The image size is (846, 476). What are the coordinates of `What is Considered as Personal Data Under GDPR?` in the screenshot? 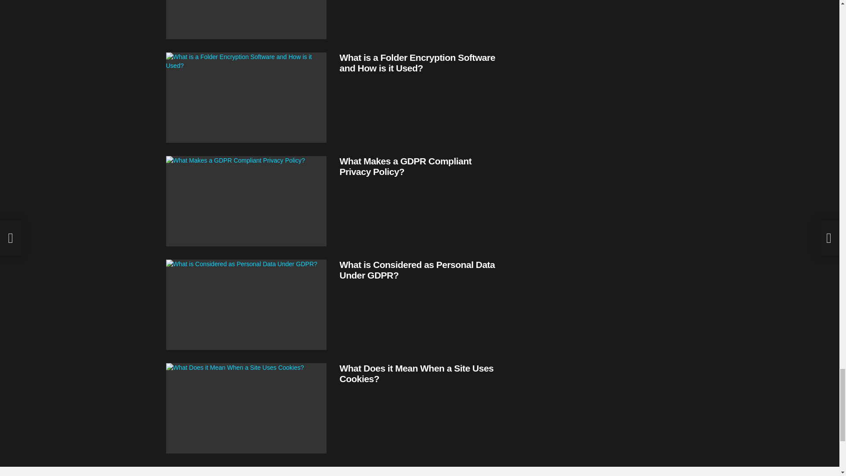 It's located at (417, 270).